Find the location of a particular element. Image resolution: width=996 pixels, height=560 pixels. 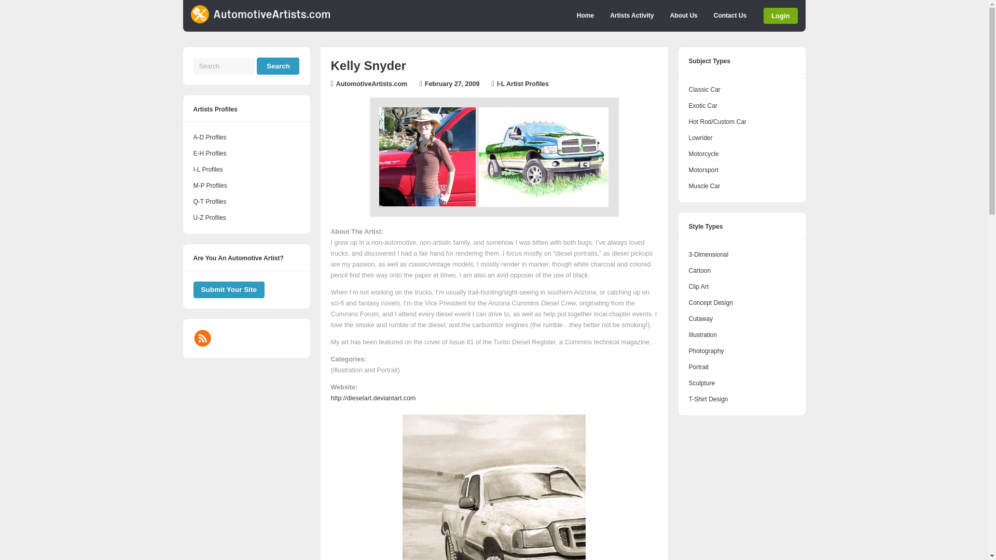

Search is located at coordinates (278, 66).